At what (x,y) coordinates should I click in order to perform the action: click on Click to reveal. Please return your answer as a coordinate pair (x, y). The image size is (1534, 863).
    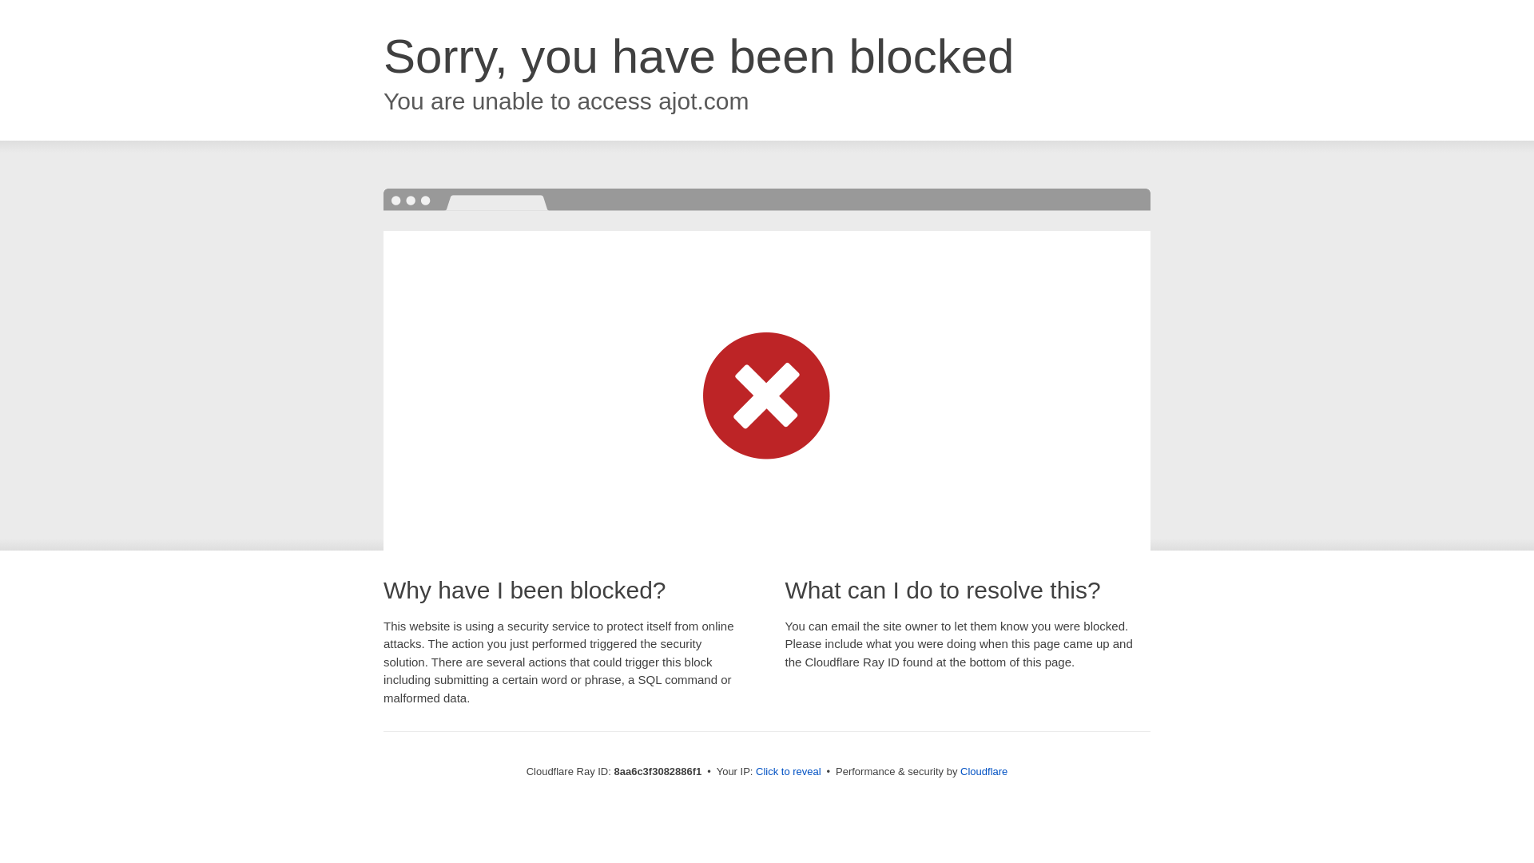
    Looking at the image, I should click on (788, 772).